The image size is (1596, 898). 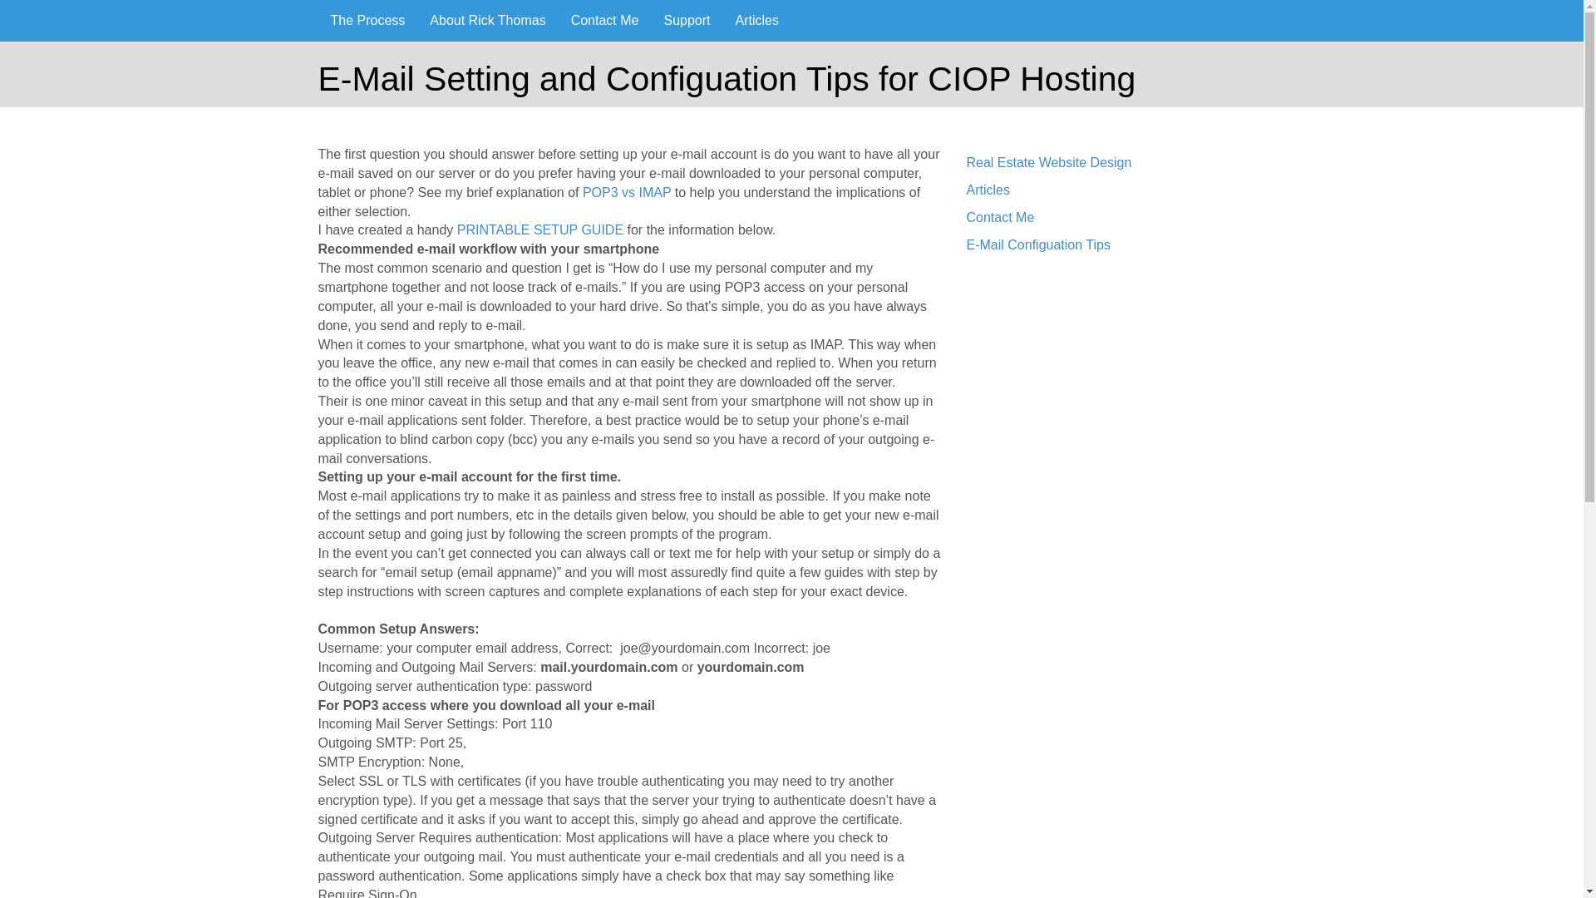 I want to click on The Process, so click(x=367, y=20).